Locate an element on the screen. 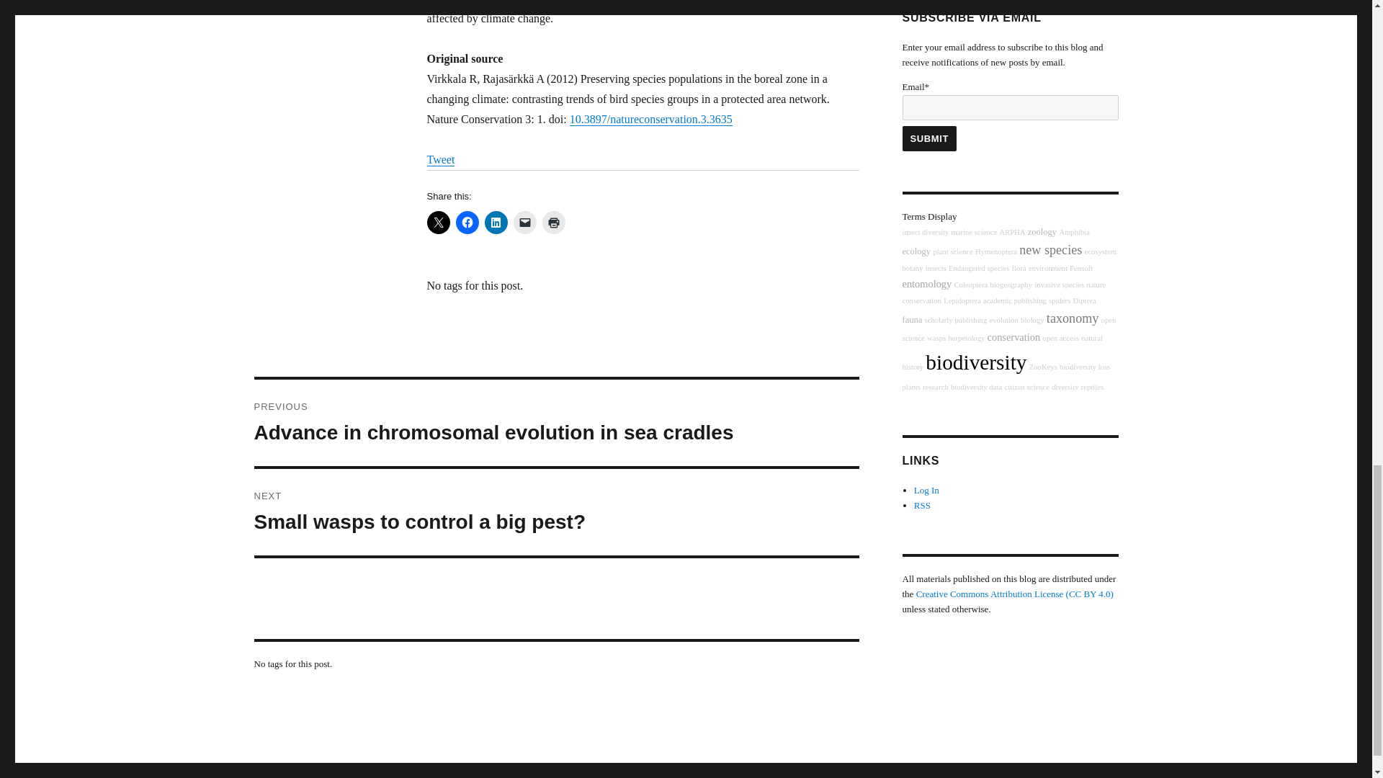 The width and height of the screenshot is (1383, 778). 49 topics is located at coordinates (912, 268).